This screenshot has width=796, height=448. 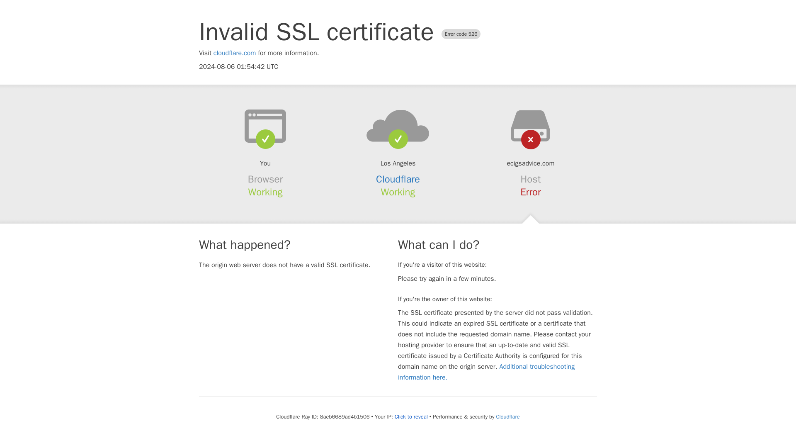 I want to click on Cloudflare, so click(x=507, y=416).